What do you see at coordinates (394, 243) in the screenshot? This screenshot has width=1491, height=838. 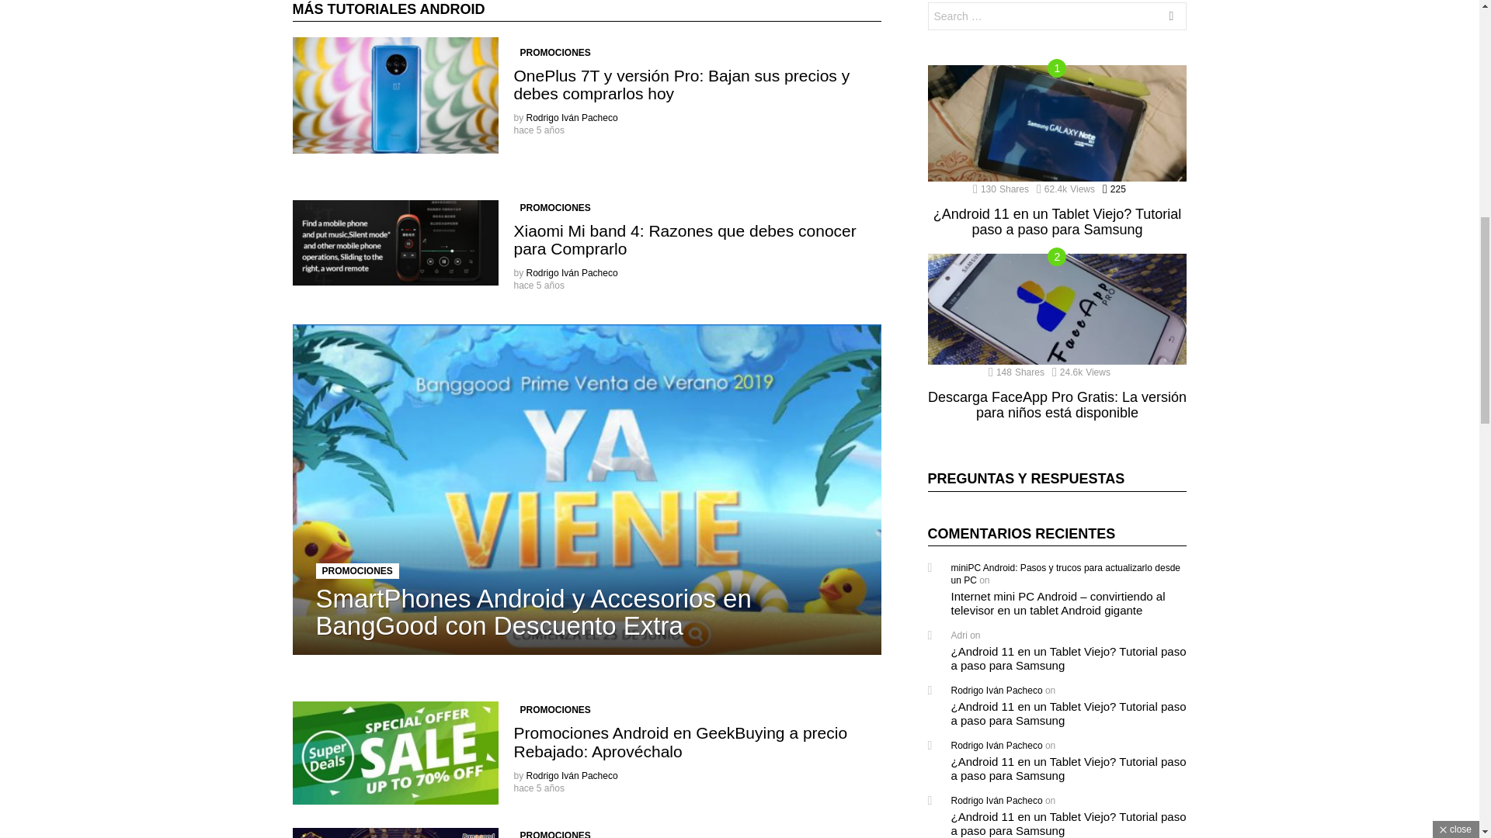 I see `Xiaomi Mi band 4: Razones que debes conocer para Comprarlo` at bounding box center [394, 243].